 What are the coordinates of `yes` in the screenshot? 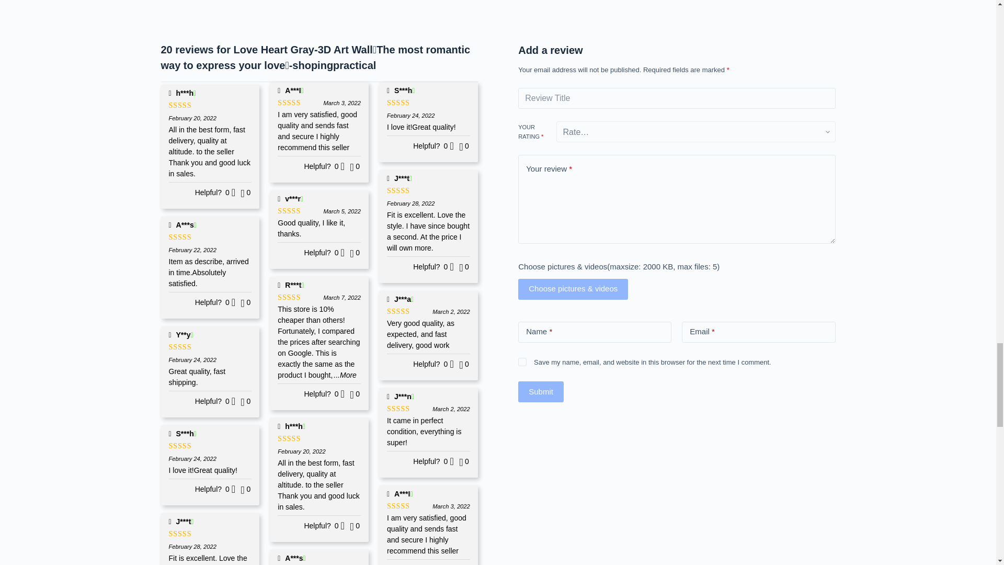 It's located at (522, 361).